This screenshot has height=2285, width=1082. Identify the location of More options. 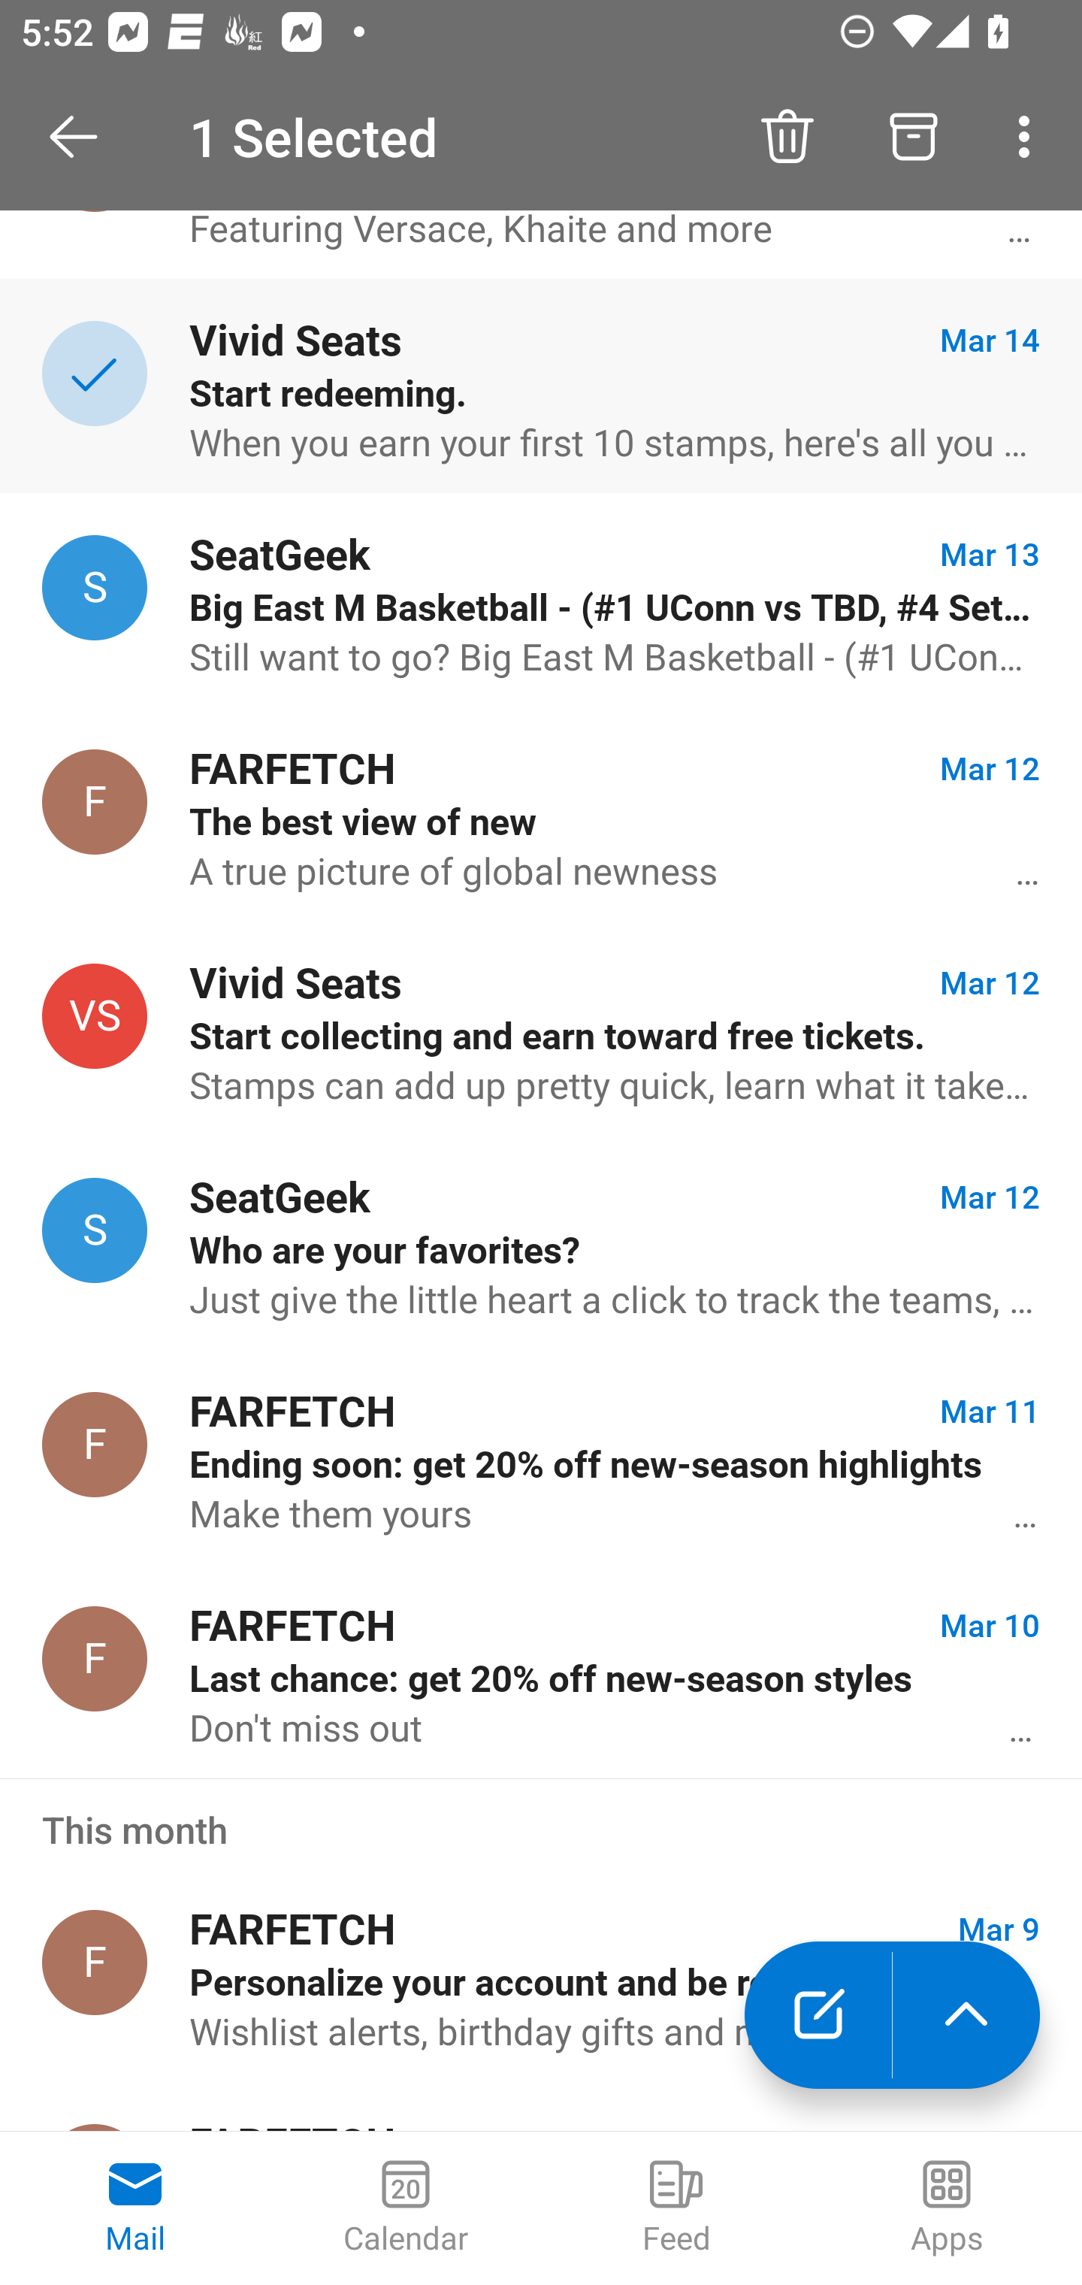
(1029, 137).